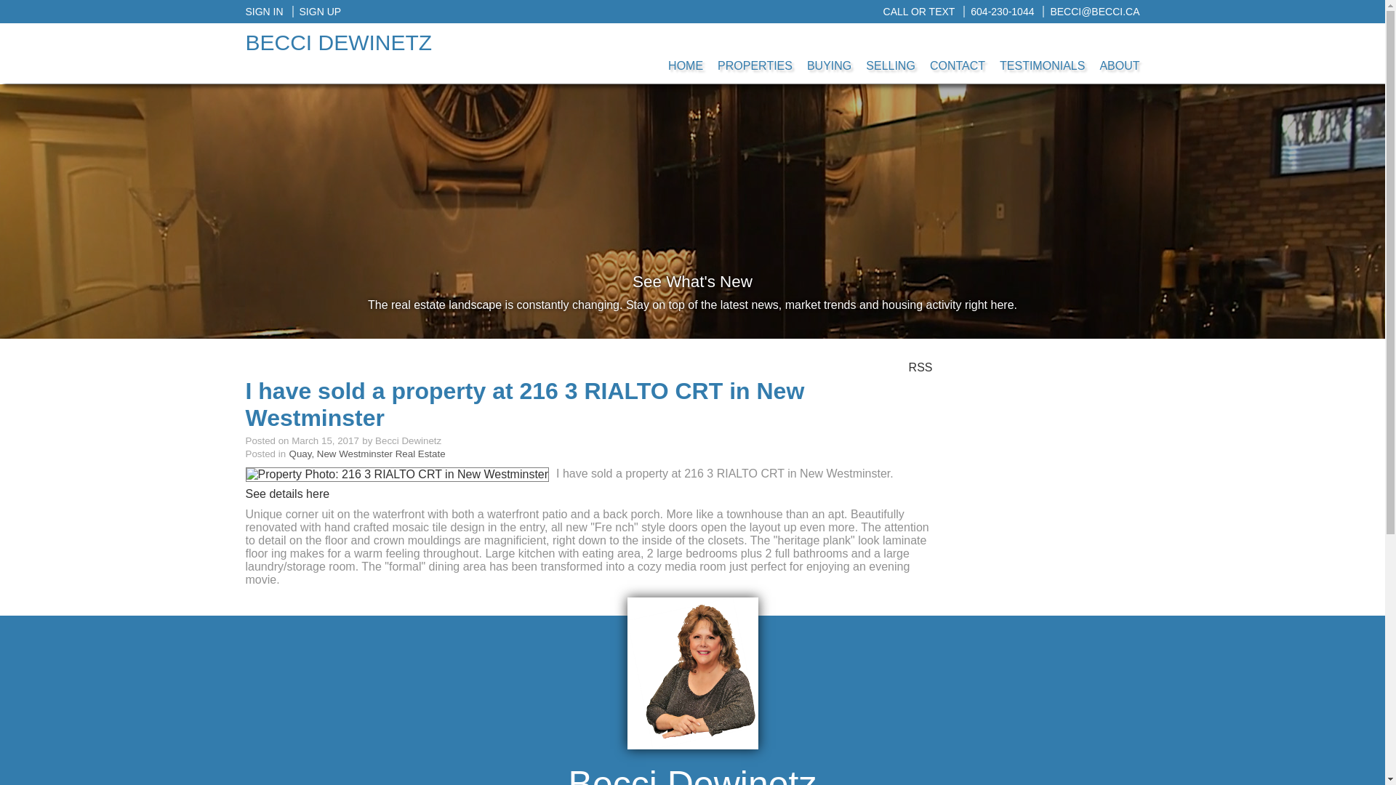 The width and height of the screenshot is (1396, 785). Describe the element at coordinates (1042, 52) in the screenshot. I see `TESTIMONIALS` at that location.